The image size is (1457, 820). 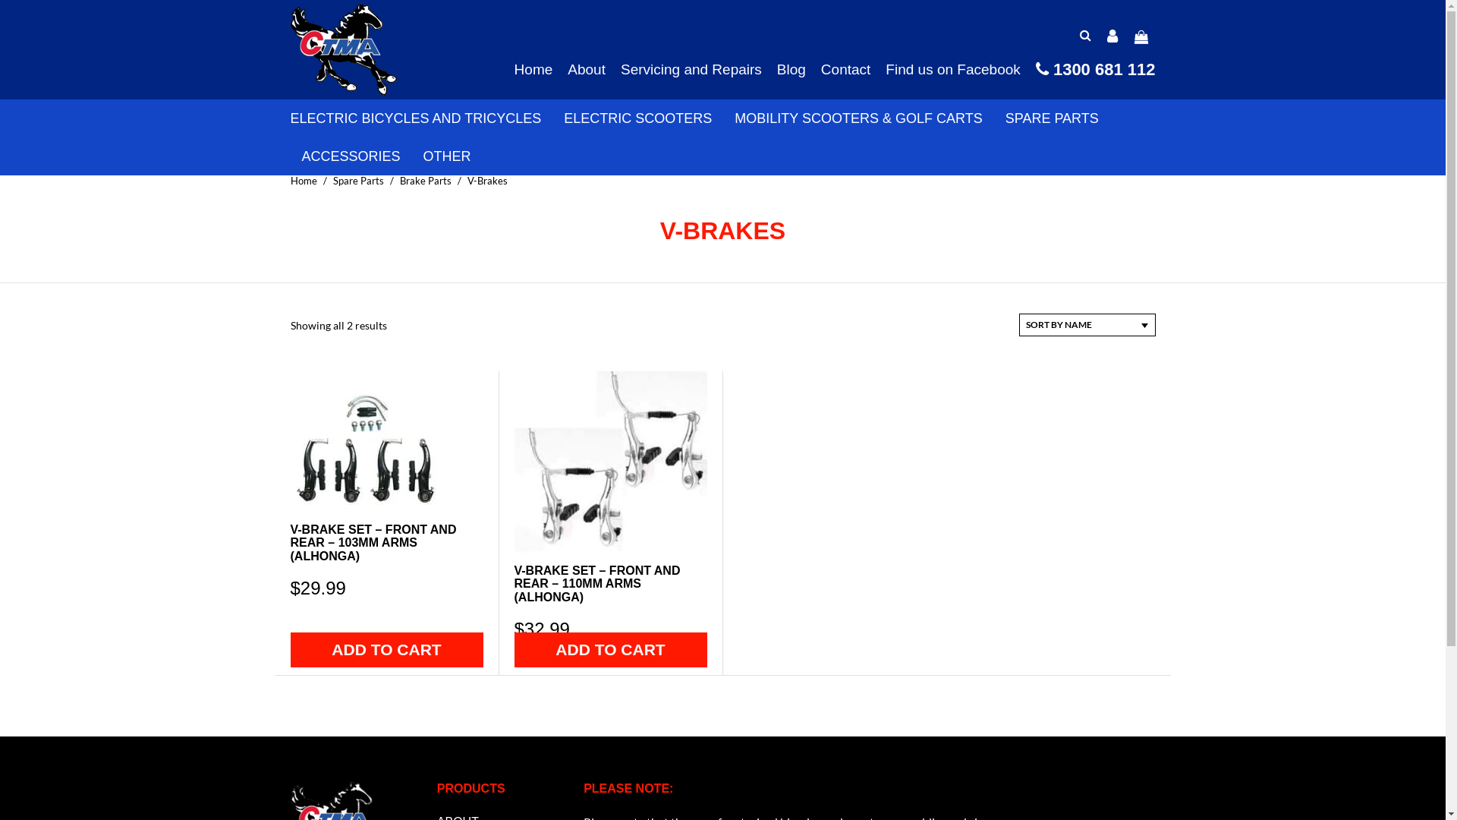 I want to click on Find us on Facebook, so click(x=953, y=70).